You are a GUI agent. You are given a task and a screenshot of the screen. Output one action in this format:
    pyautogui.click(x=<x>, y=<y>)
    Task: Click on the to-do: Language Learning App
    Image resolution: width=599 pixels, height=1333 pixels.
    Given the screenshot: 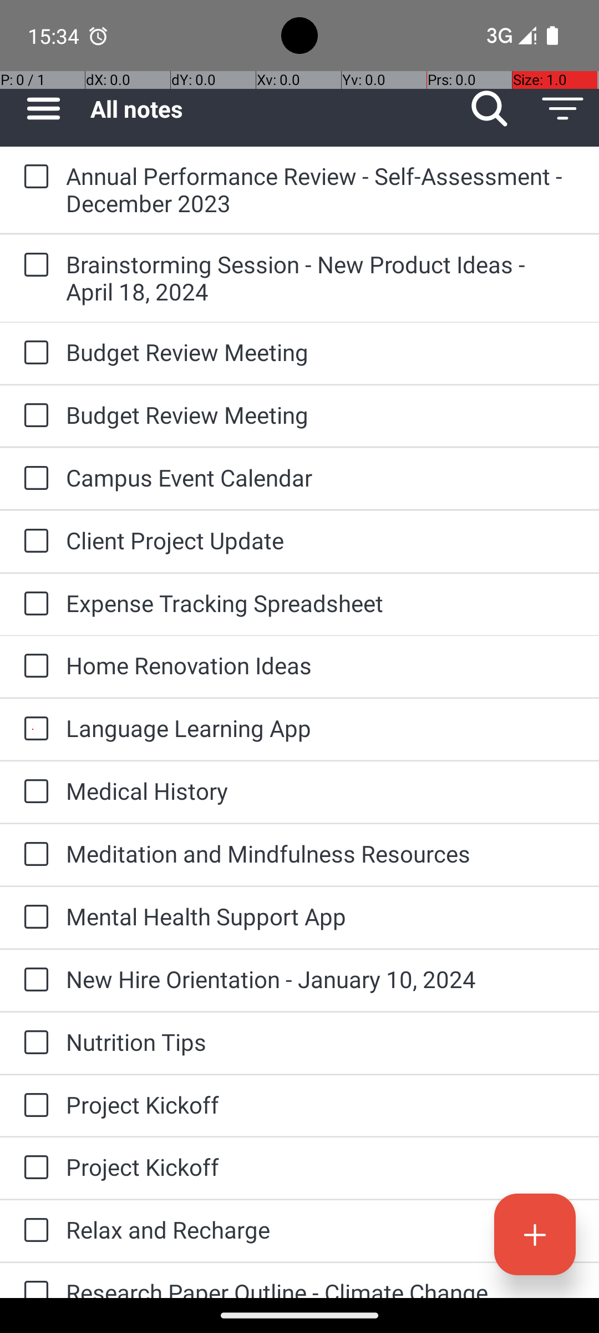 What is the action you would take?
    pyautogui.click(x=33, y=729)
    